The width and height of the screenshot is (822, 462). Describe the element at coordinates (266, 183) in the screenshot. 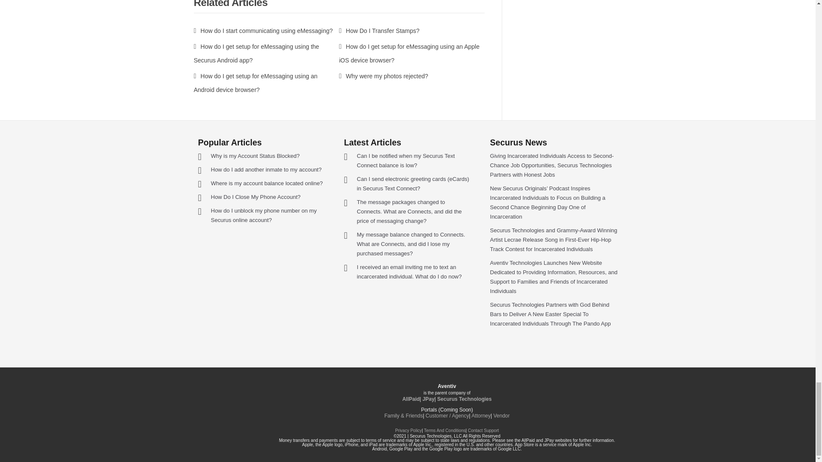

I see `Where is my account balance located online?` at that location.